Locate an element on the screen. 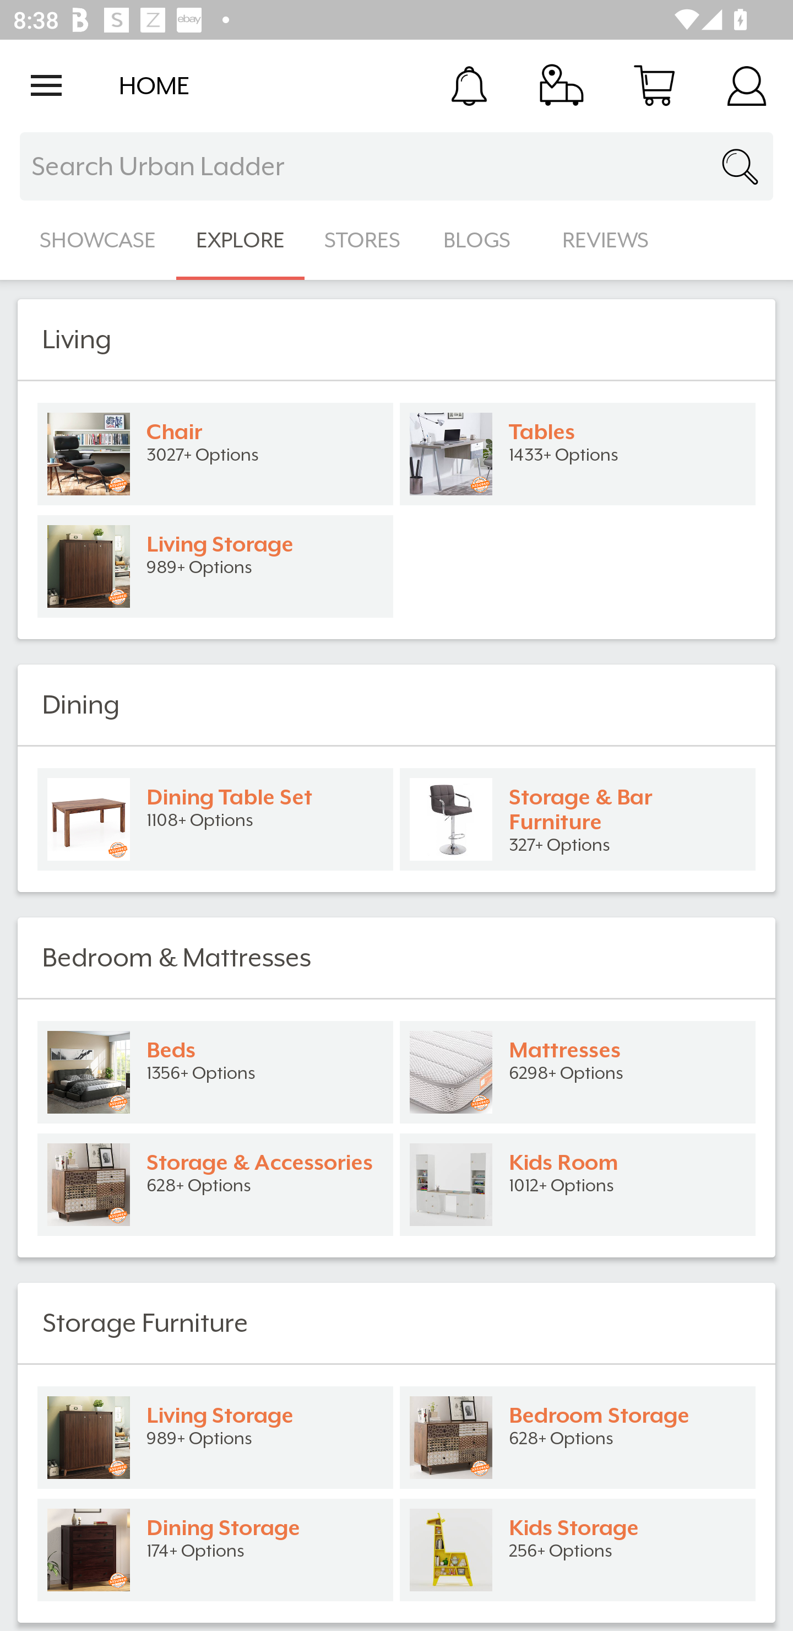  Beds 1356+ Options is located at coordinates (215, 1072).